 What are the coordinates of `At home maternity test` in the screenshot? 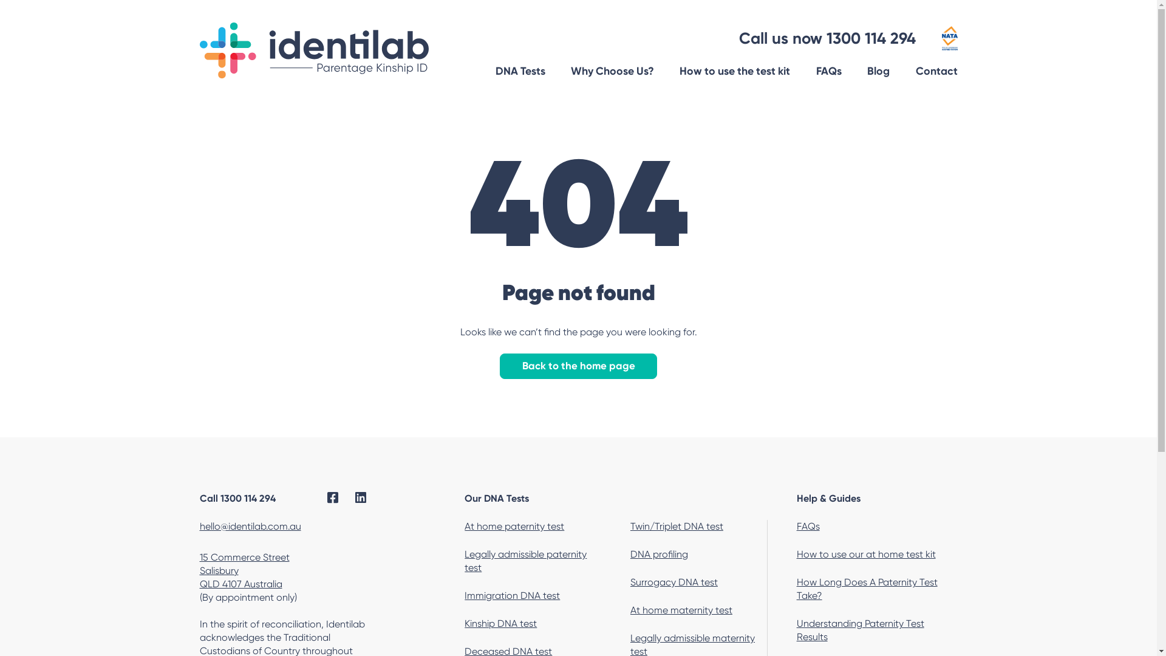 It's located at (698, 610).